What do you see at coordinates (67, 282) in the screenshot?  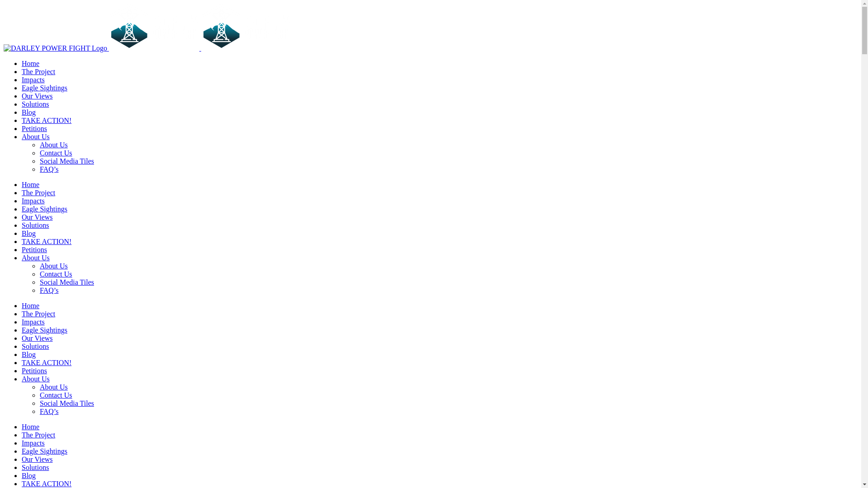 I see `Social Media Tiles` at bounding box center [67, 282].